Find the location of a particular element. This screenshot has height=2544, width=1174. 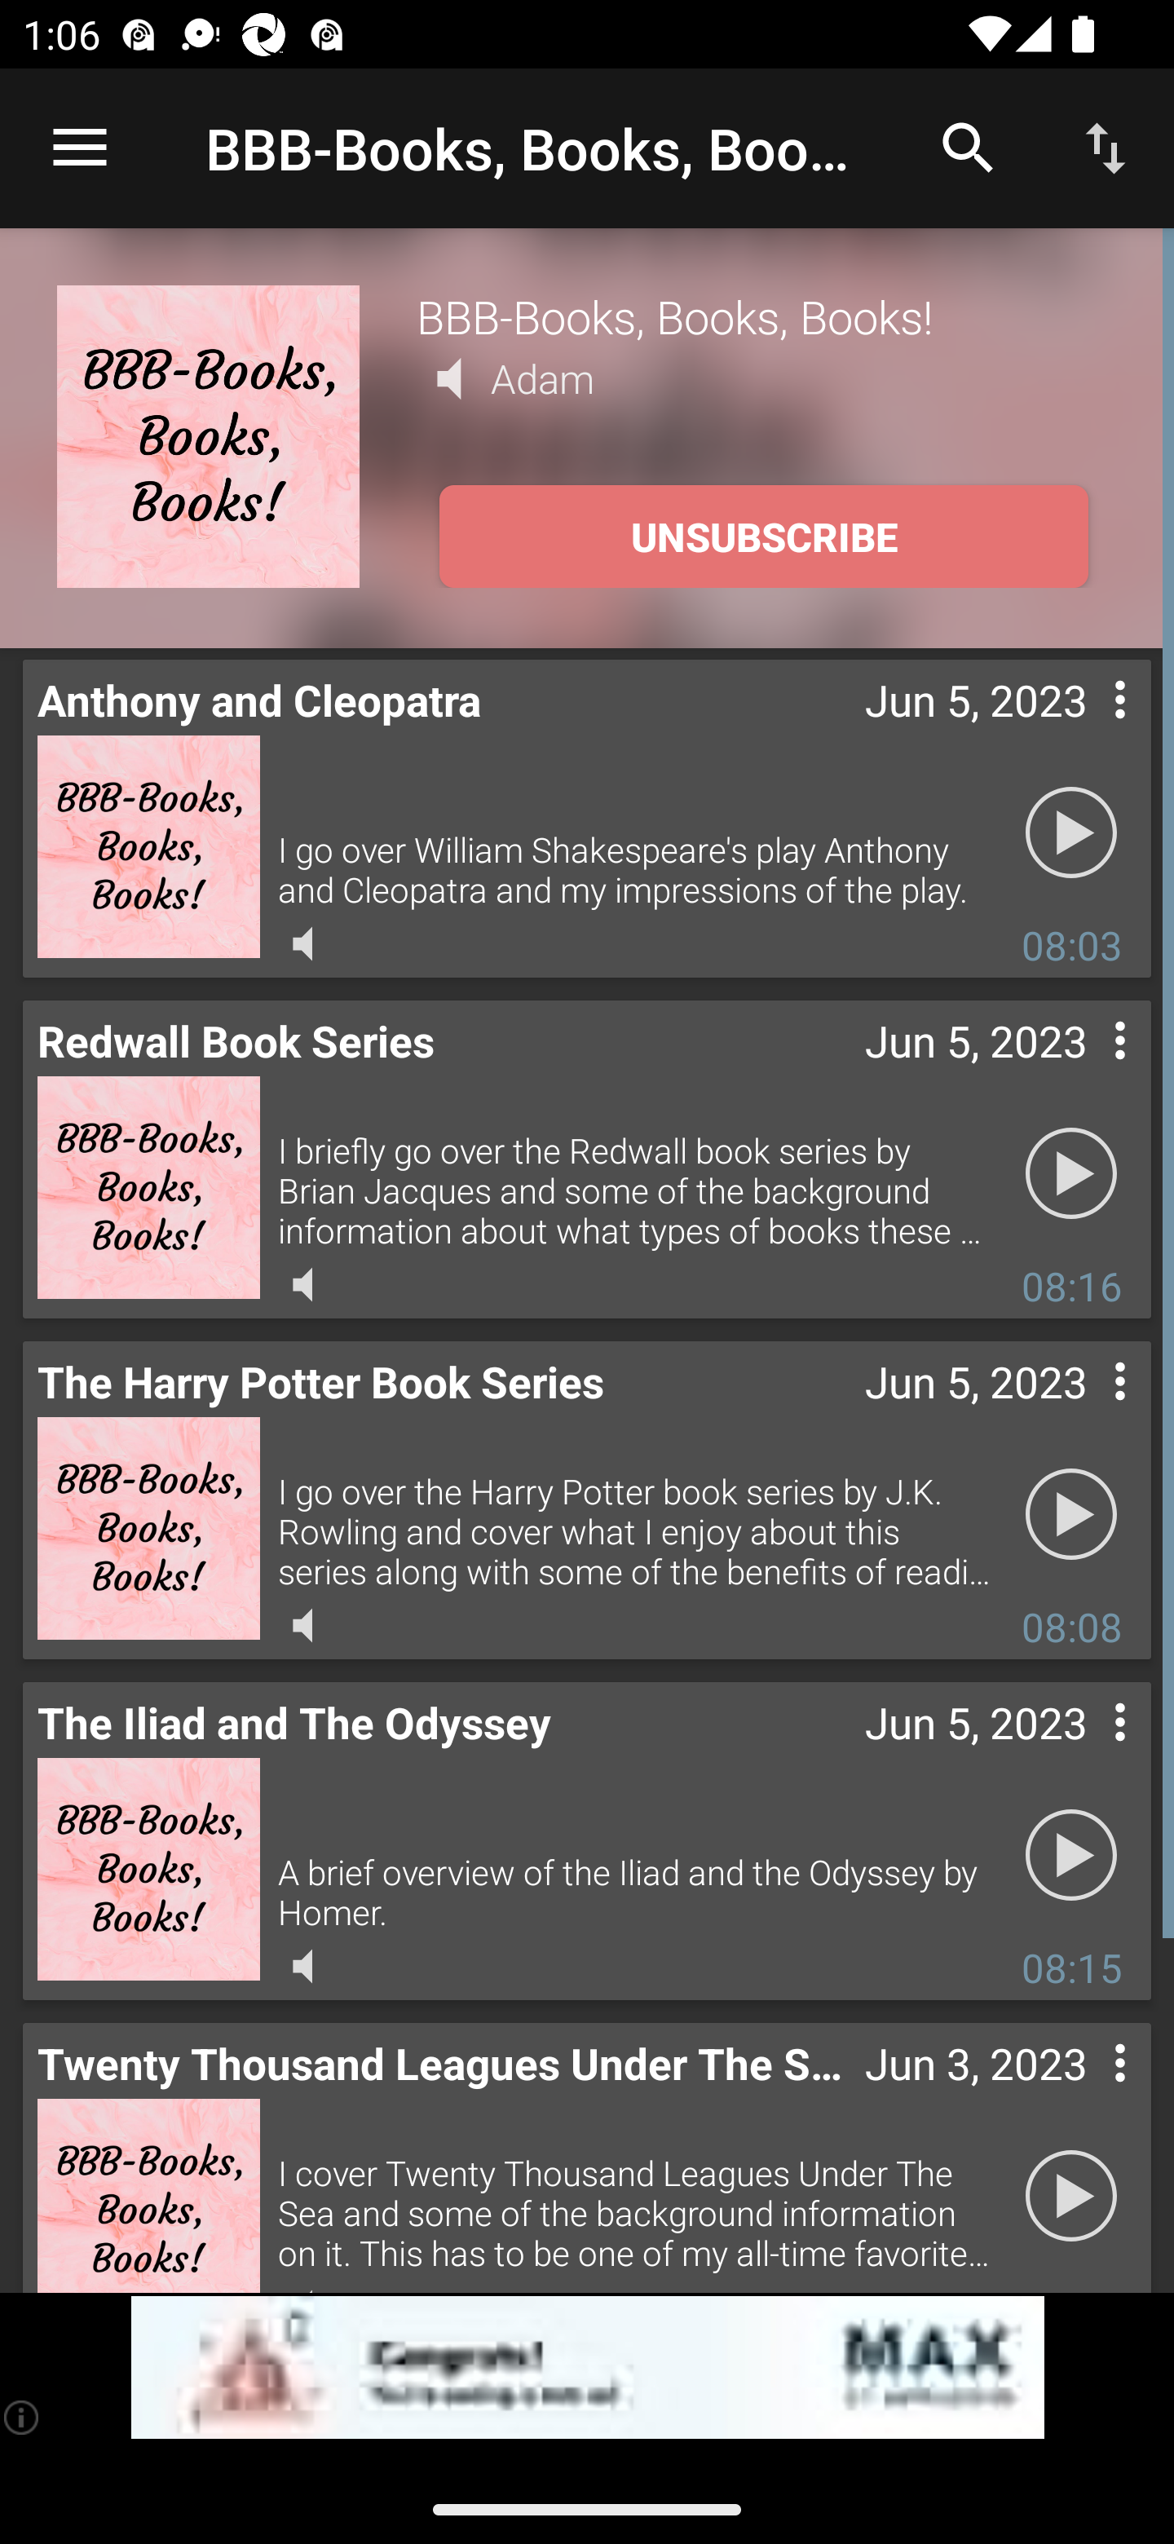

Contextual menu is located at coordinates (1084, 2095).